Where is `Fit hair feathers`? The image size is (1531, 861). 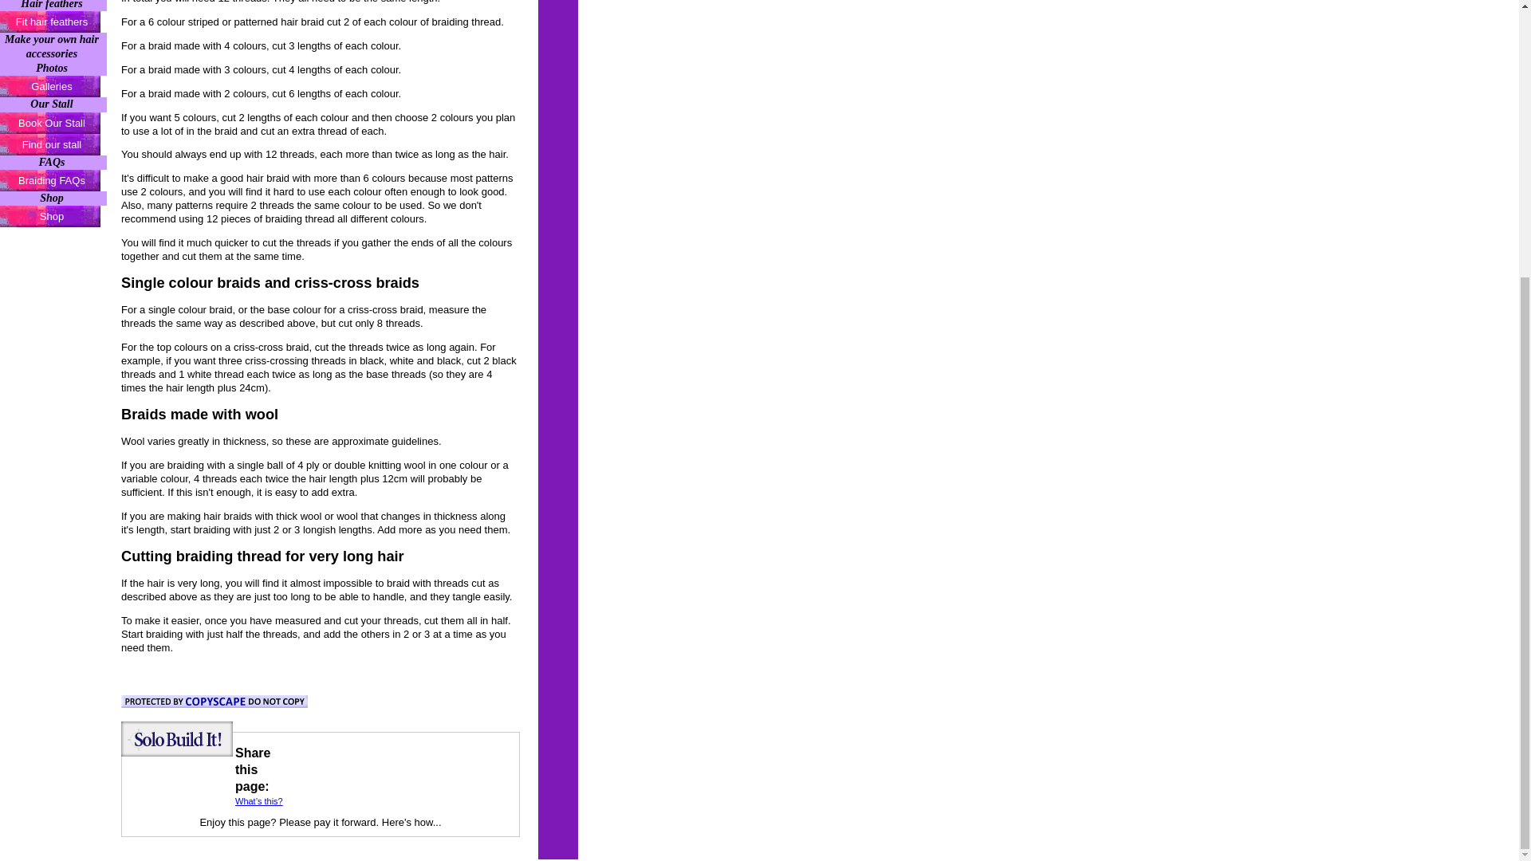
Fit hair feathers is located at coordinates (53, 22).